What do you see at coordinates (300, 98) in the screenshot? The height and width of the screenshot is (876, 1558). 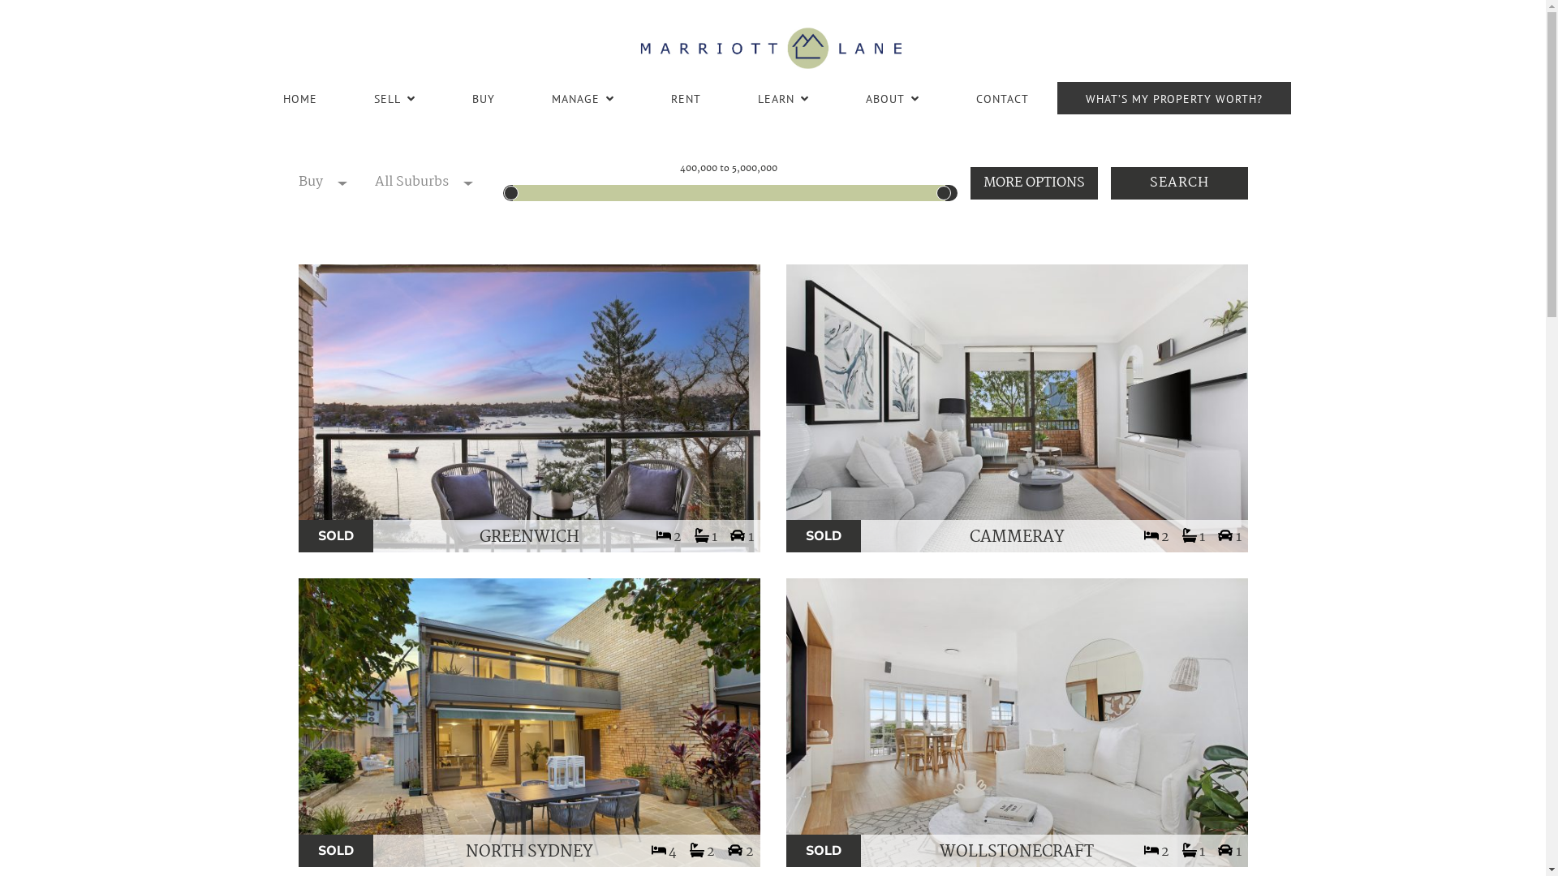 I see `HOME` at bounding box center [300, 98].